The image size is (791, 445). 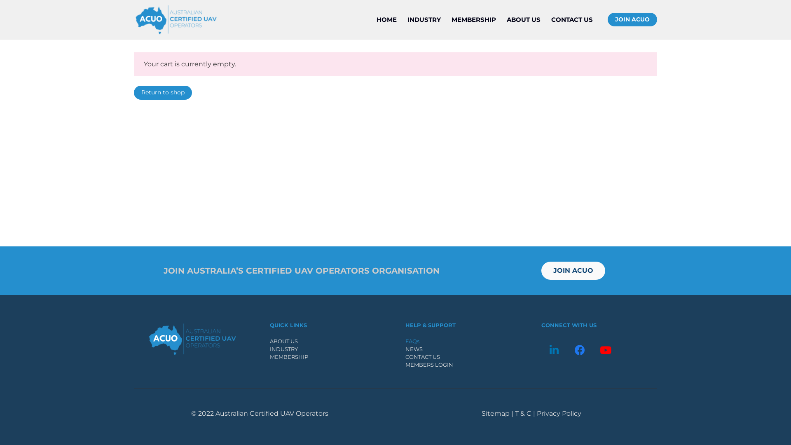 What do you see at coordinates (559, 414) in the screenshot?
I see `Privacy Policy` at bounding box center [559, 414].